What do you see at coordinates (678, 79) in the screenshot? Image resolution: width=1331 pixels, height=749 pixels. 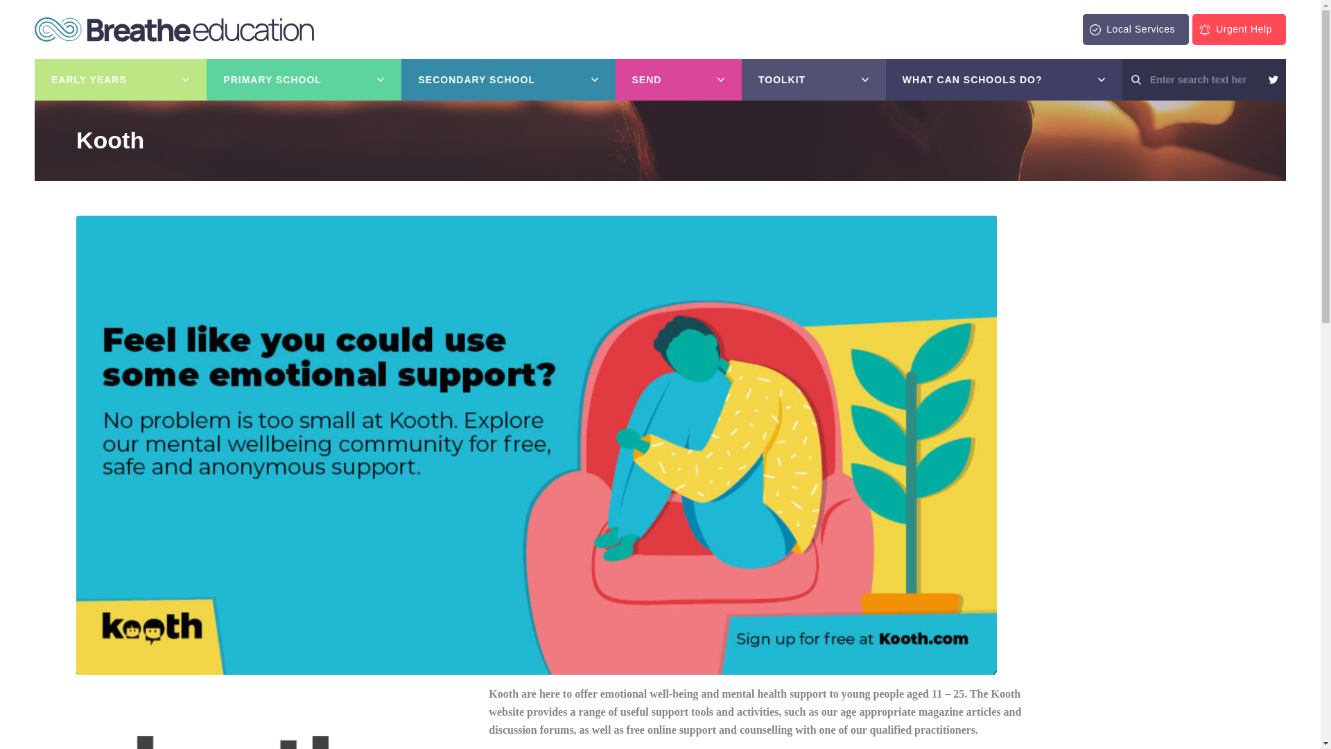 I see `SEND` at bounding box center [678, 79].